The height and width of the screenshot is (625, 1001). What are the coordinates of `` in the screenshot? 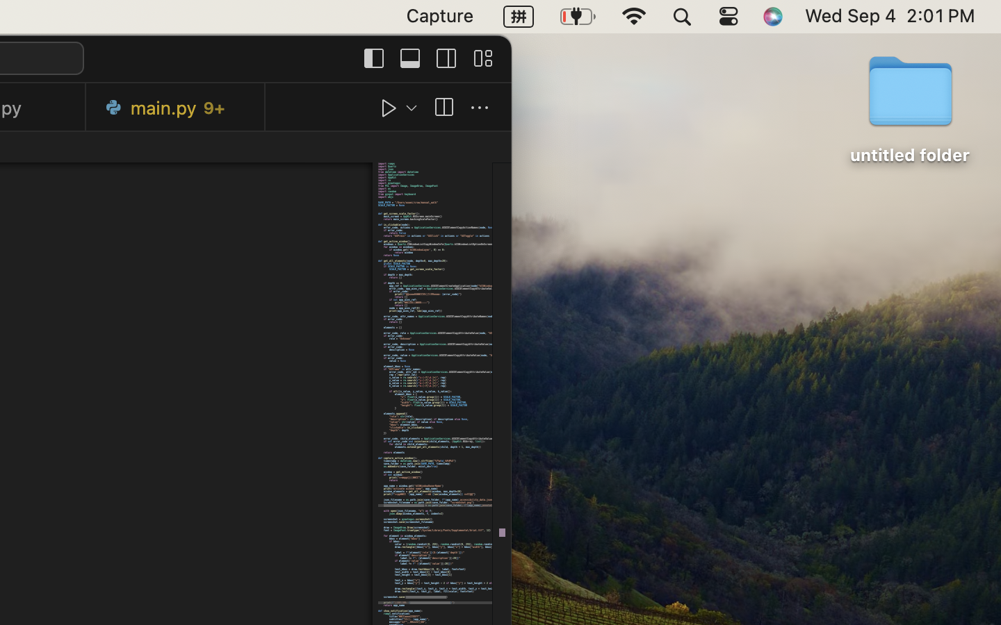 It's located at (480, 108).